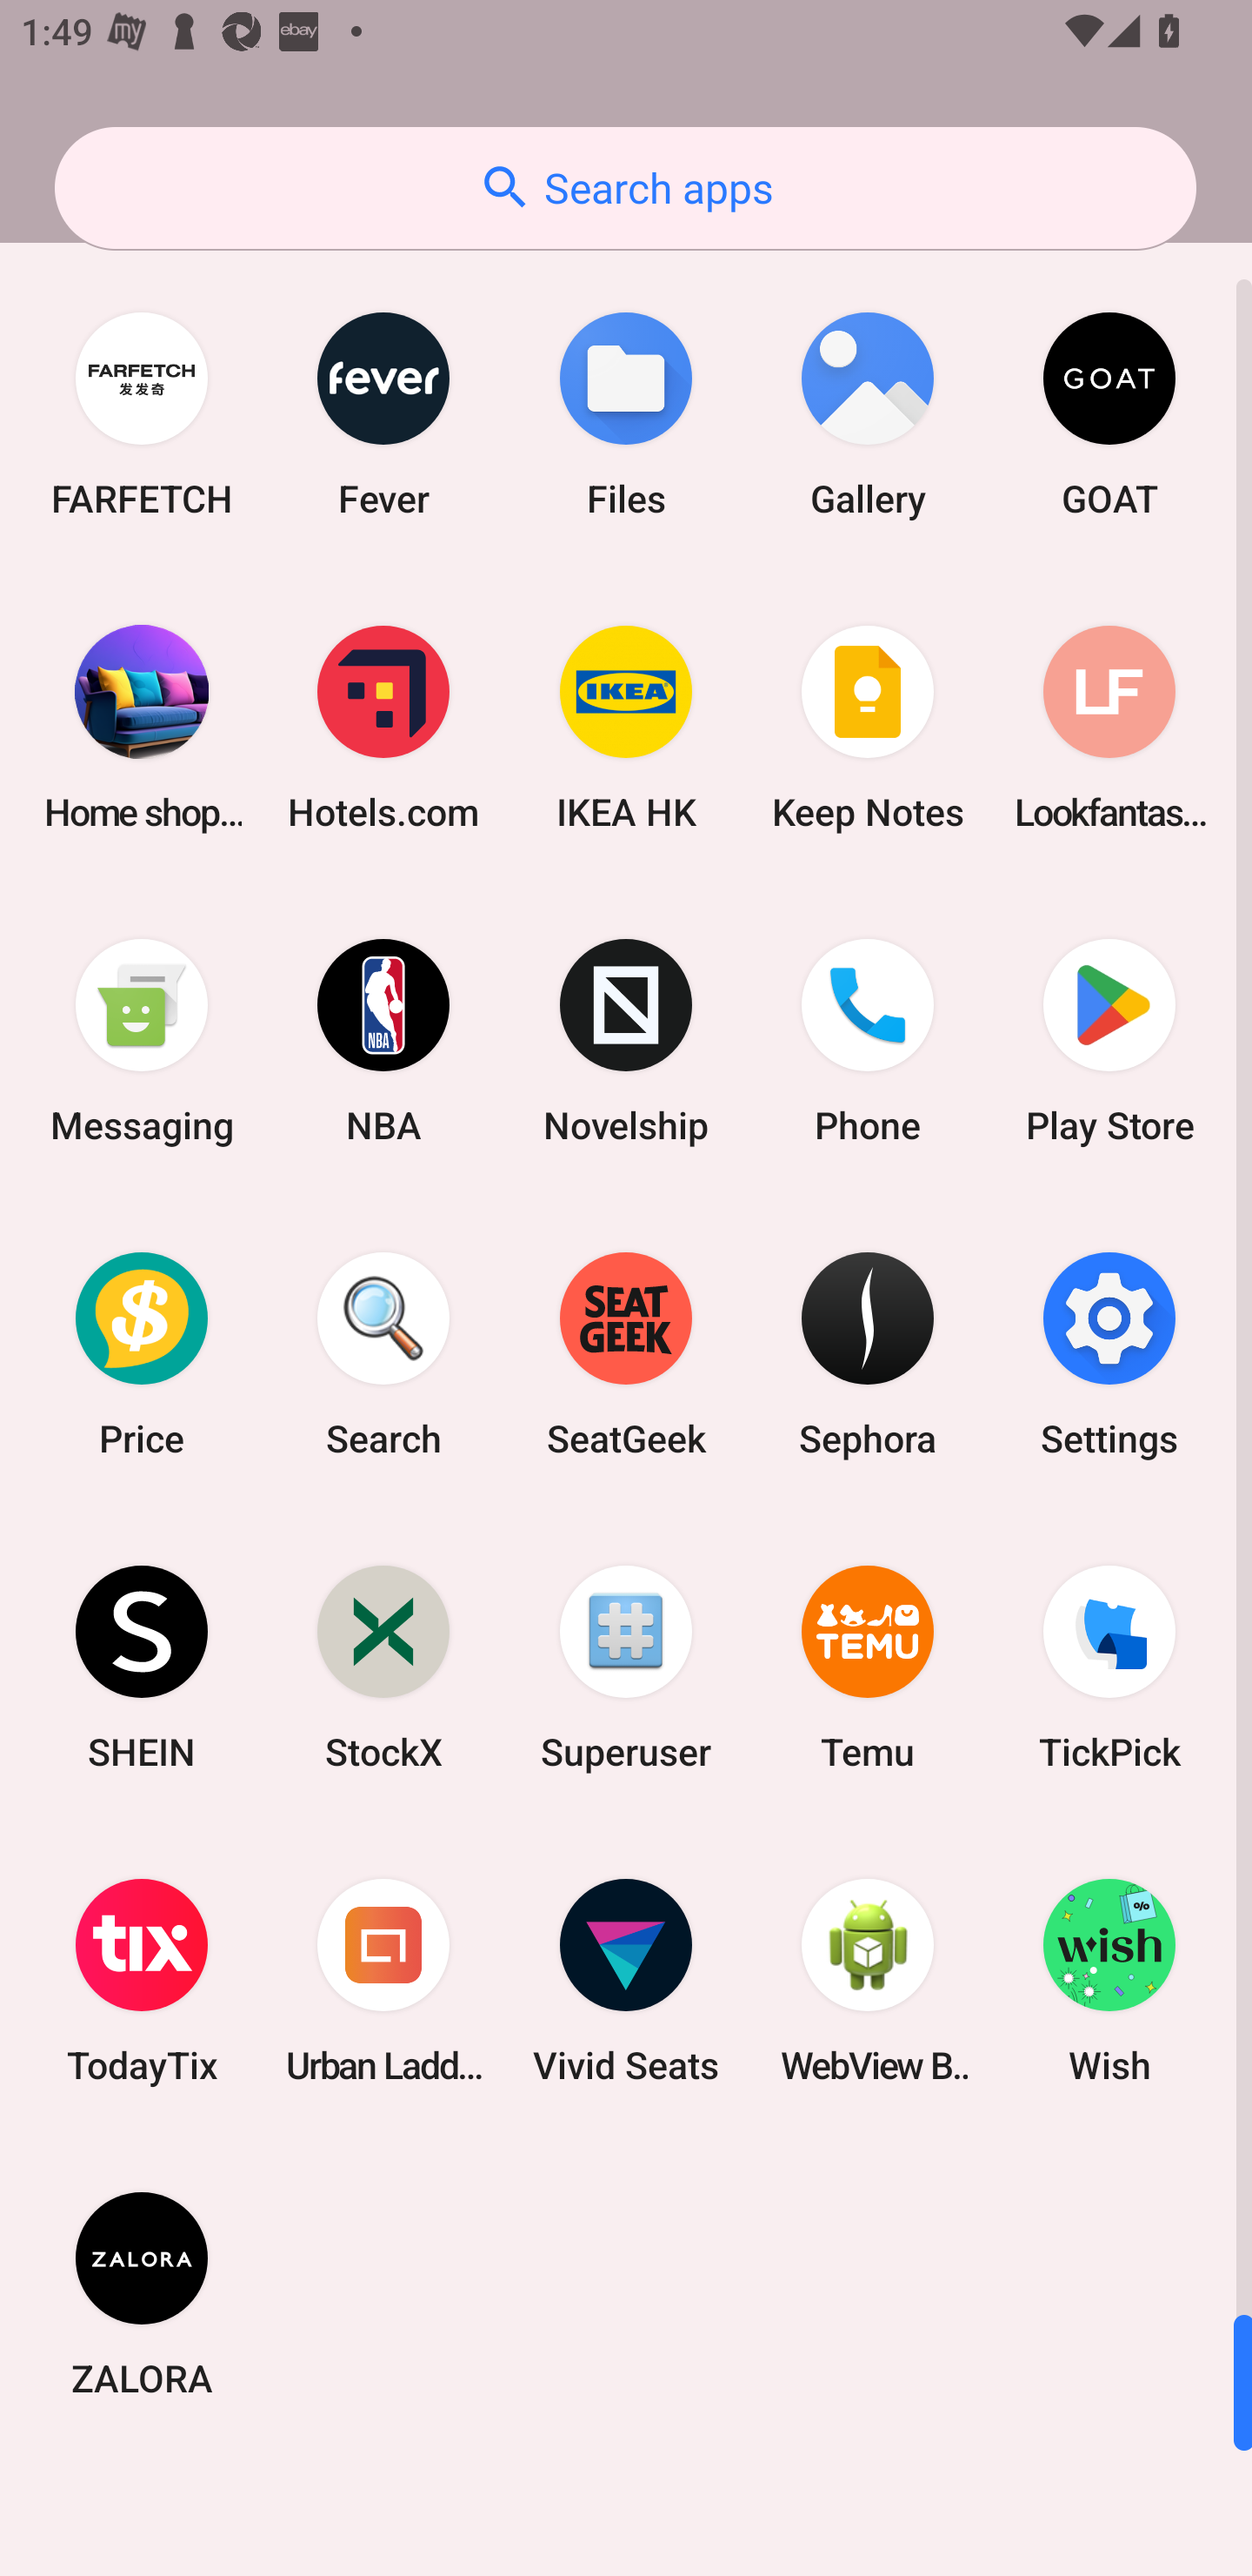 This screenshot has width=1252, height=2576. What do you see at coordinates (626, 1981) in the screenshot?
I see `Vivid Seats` at bounding box center [626, 1981].